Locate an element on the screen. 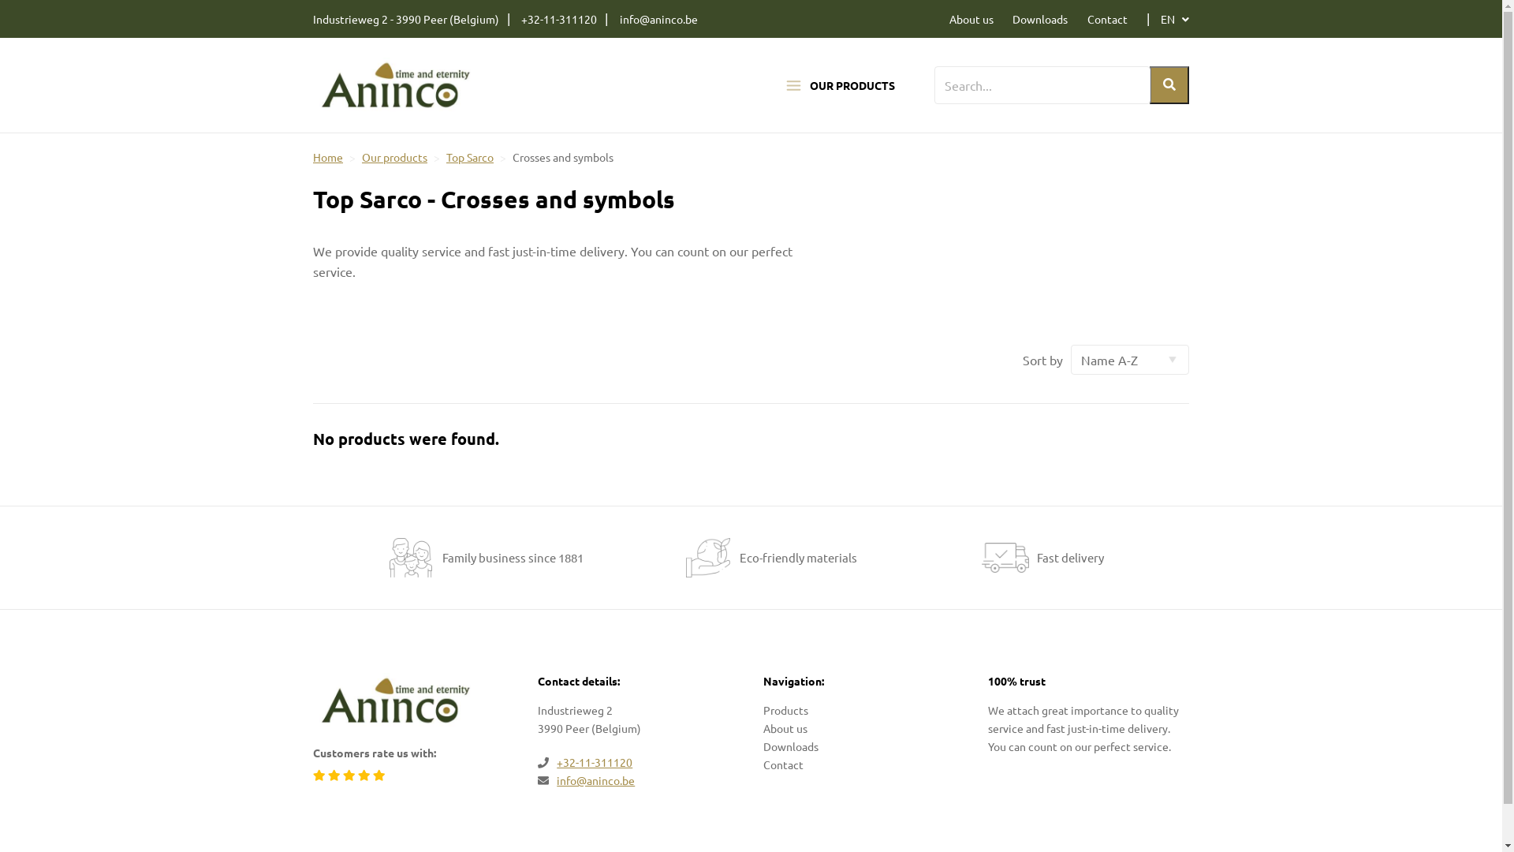 This screenshot has height=852, width=1514. +32-11-311120 is located at coordinates (559, 19).